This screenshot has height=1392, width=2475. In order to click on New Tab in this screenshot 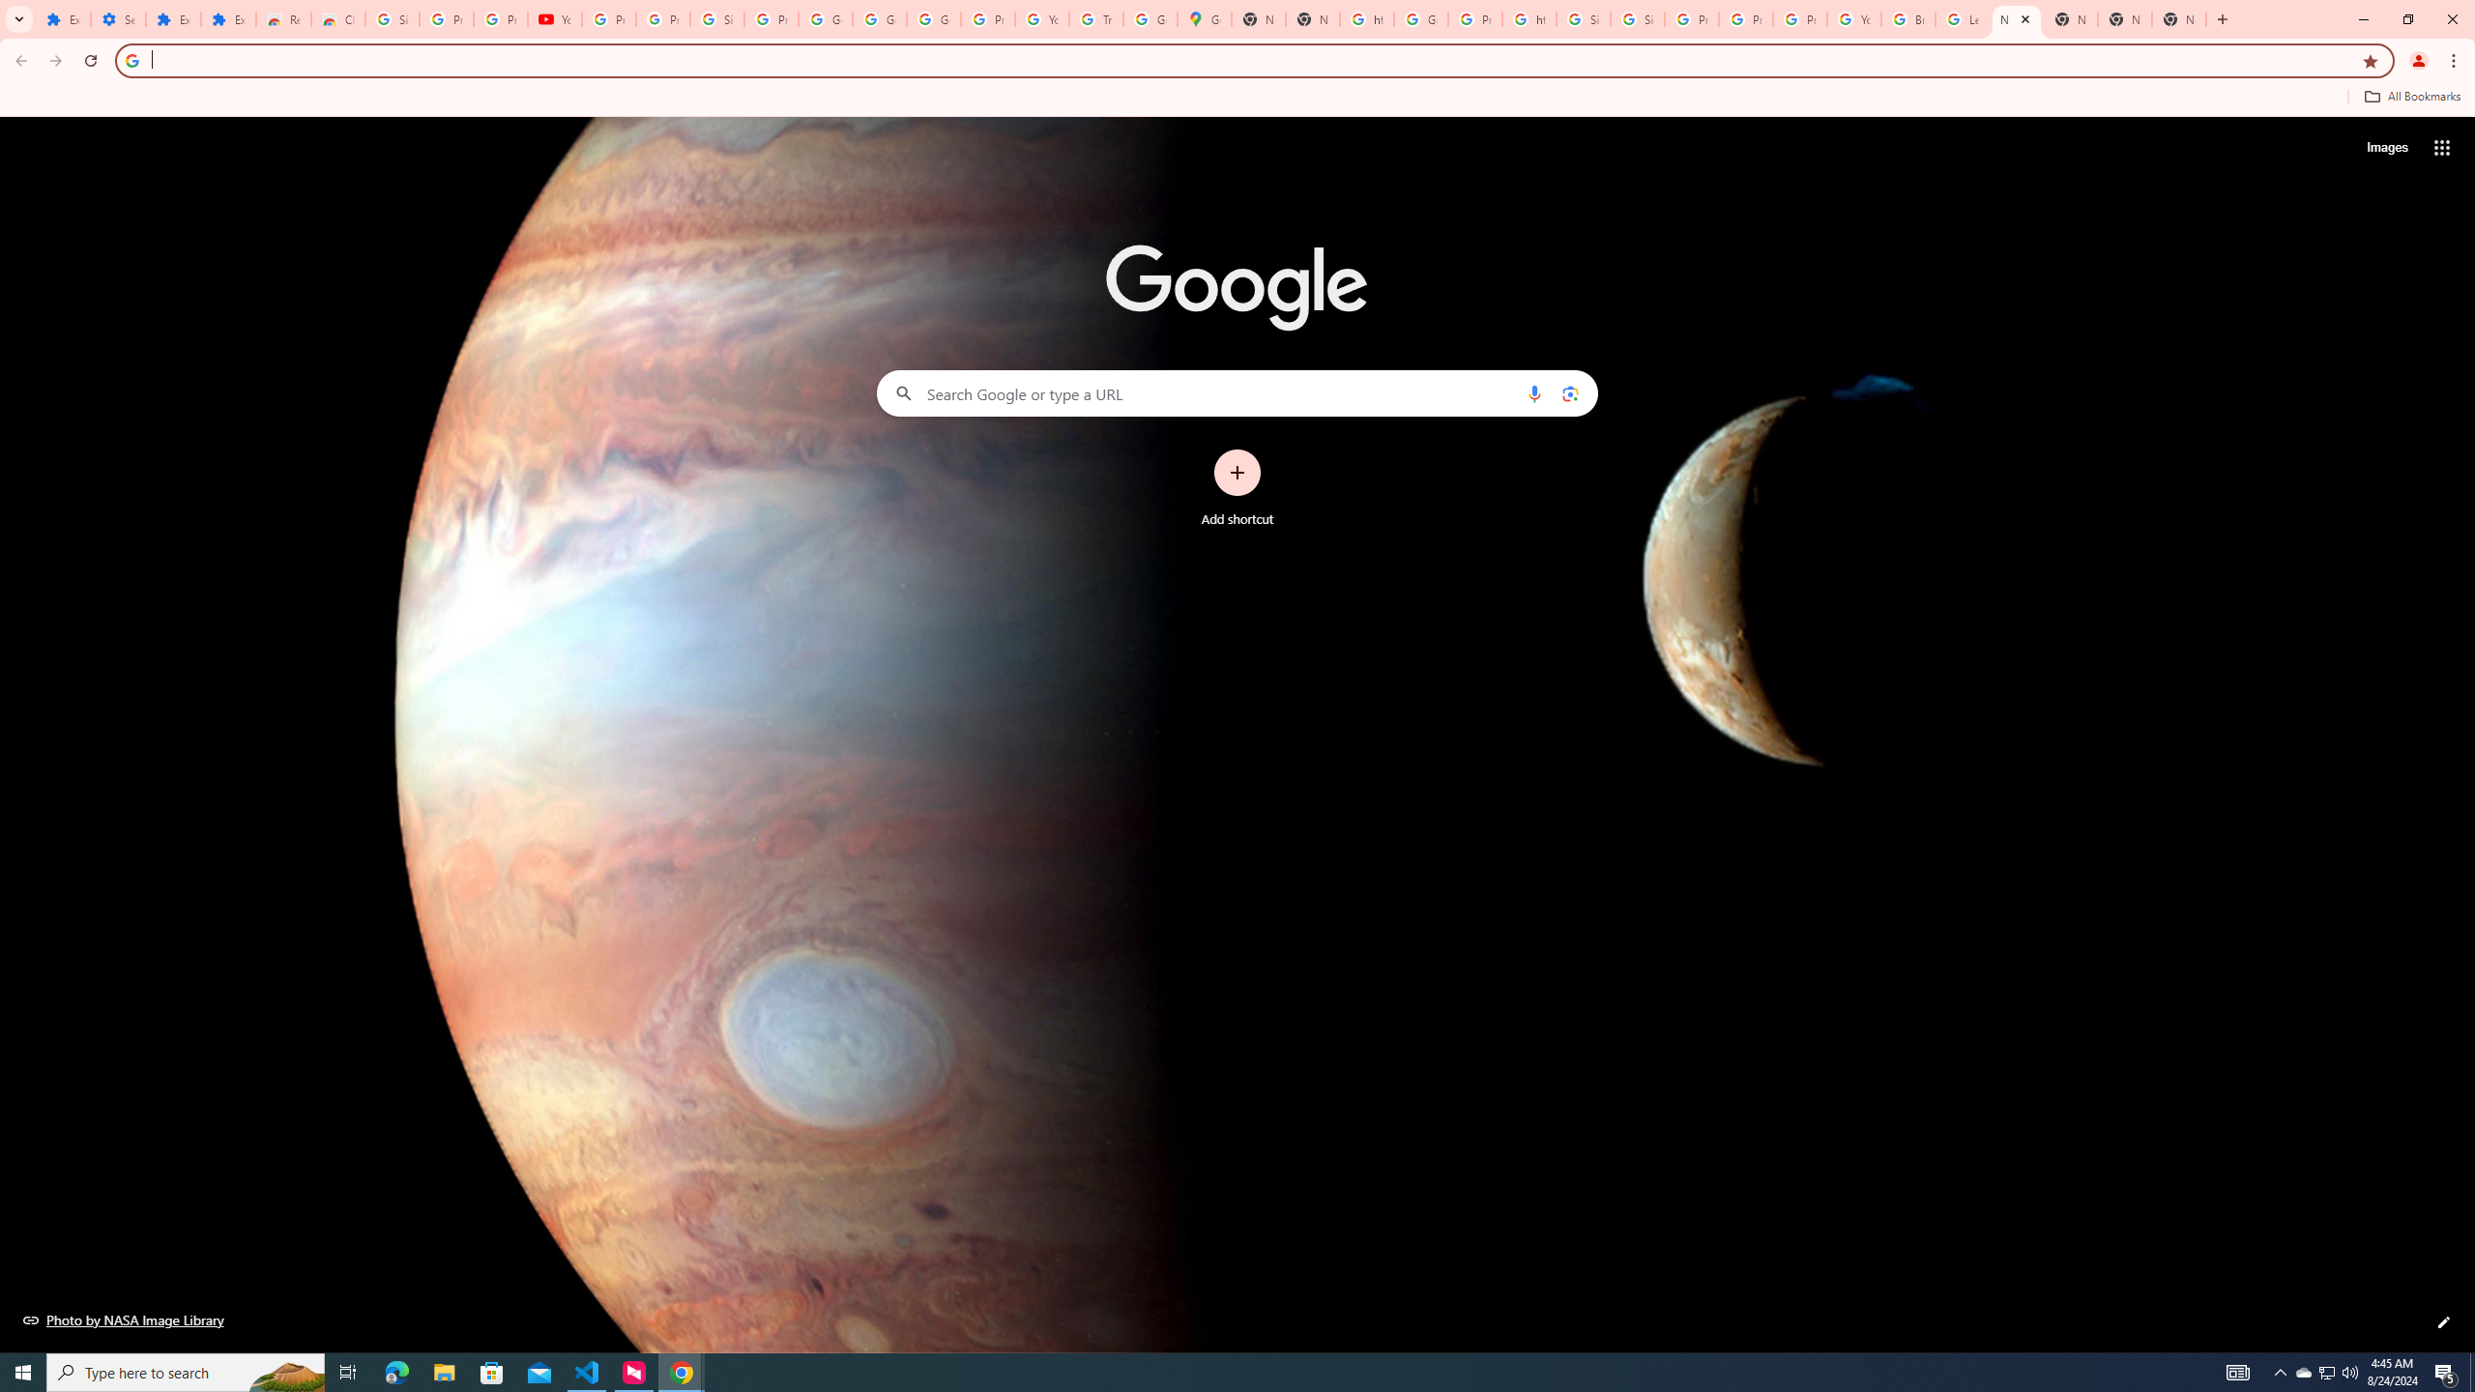, I will do `click(2124, 19)`.